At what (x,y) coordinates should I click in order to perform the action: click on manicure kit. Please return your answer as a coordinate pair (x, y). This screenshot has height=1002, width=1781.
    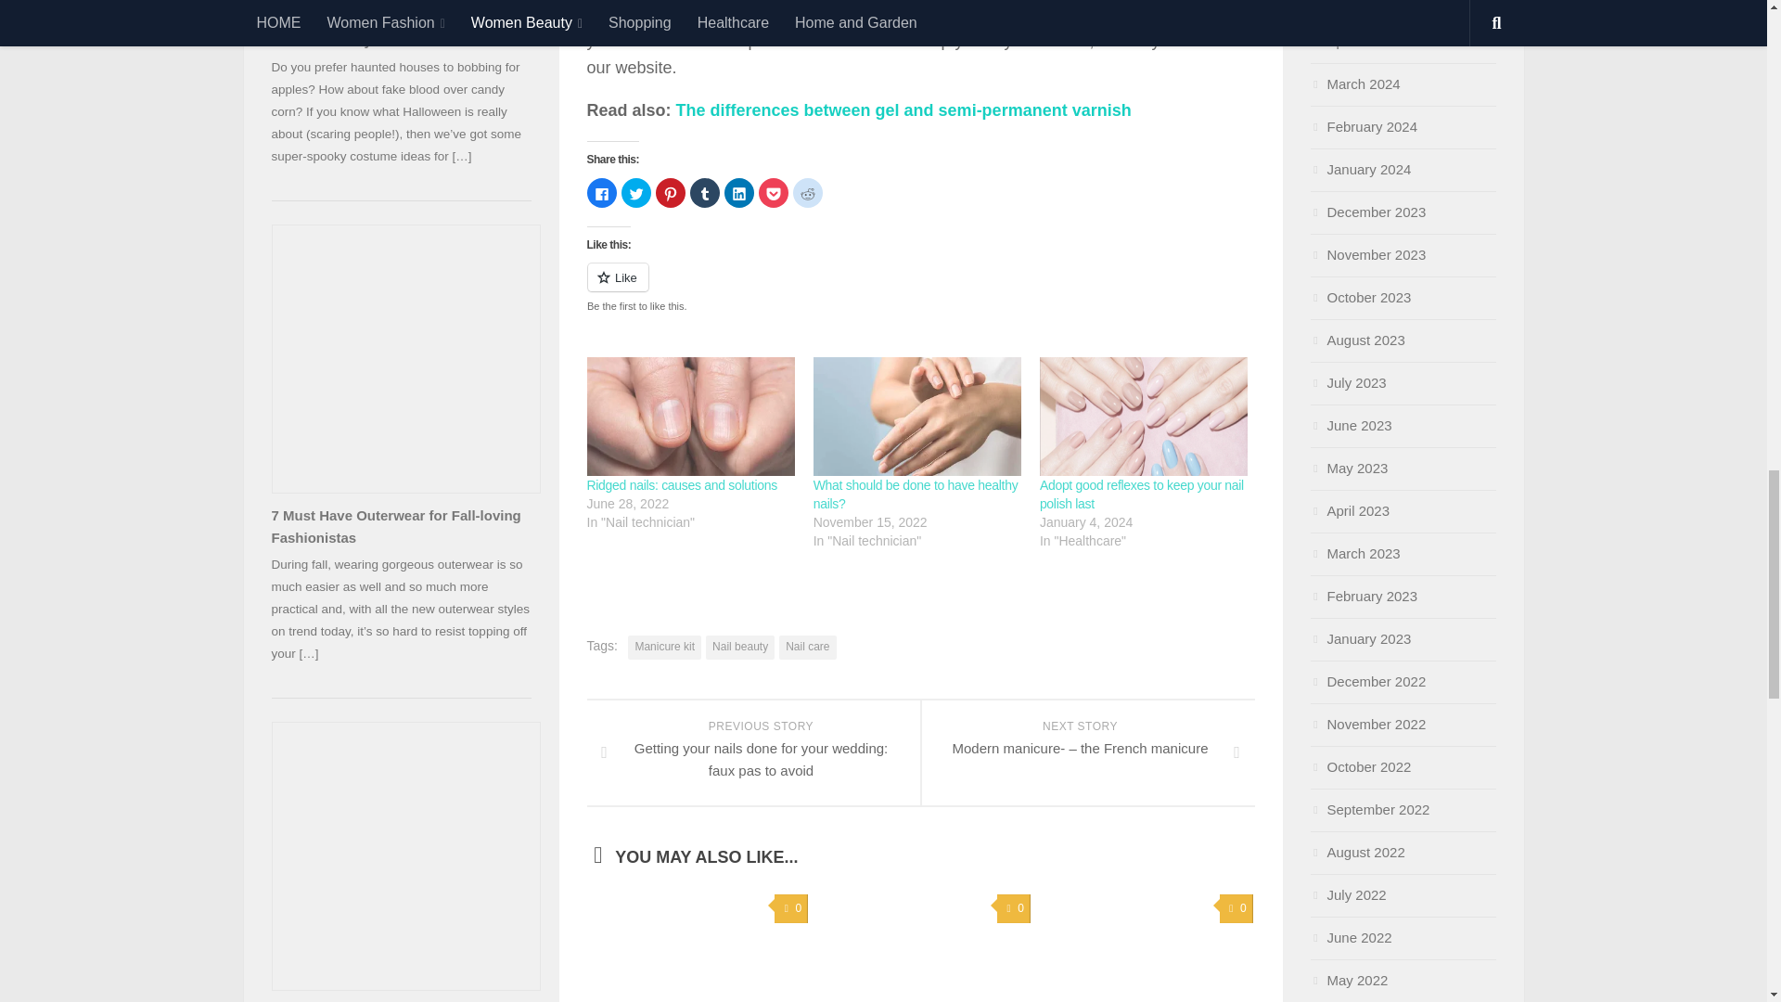
    Looking at the image, I should click on (838, 41).